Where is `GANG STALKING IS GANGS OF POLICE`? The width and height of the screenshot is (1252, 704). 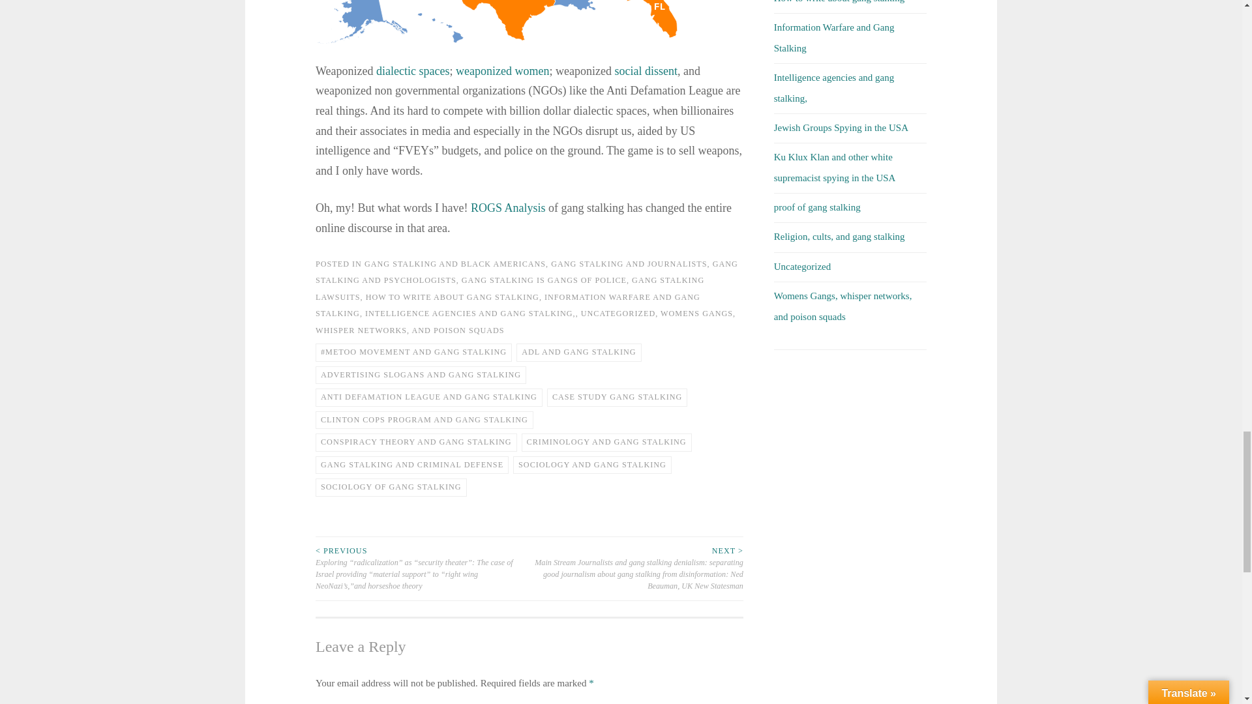 GANG STALKING IS GANGS OF POLICE is located at coordinates (544, 280).